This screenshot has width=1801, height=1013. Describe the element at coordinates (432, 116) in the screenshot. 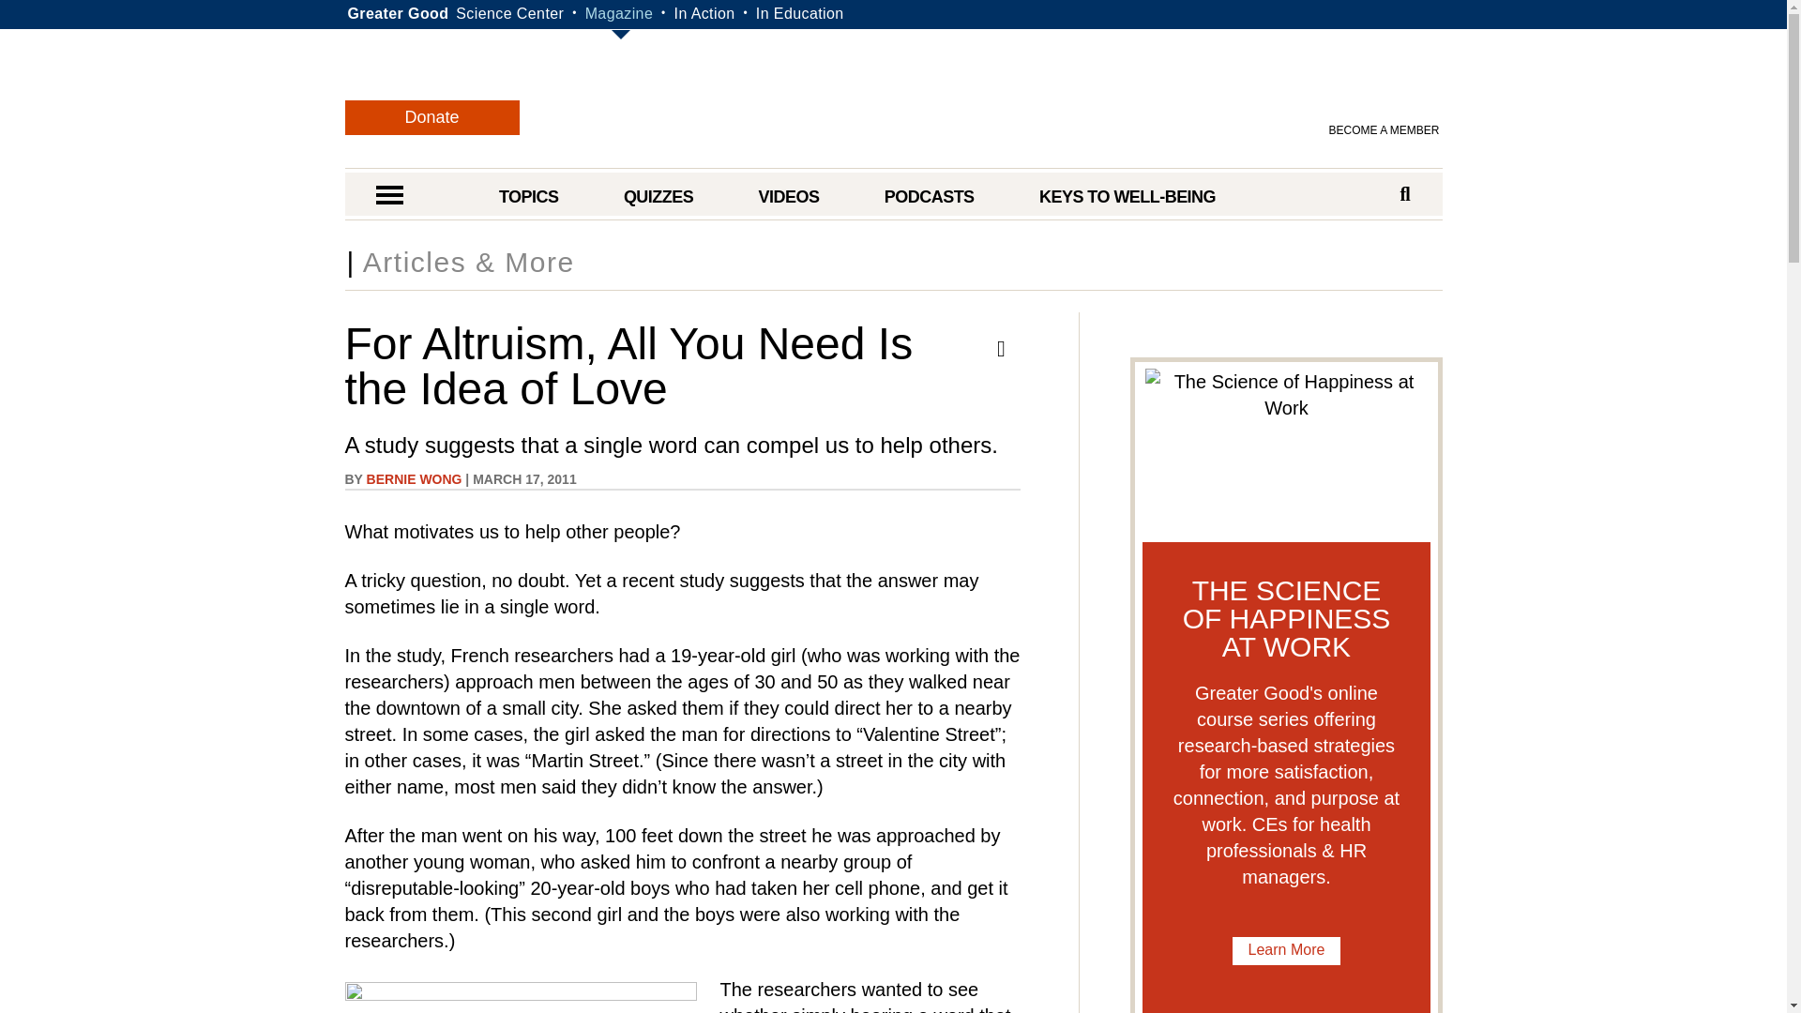

I see `Donate` at that location.